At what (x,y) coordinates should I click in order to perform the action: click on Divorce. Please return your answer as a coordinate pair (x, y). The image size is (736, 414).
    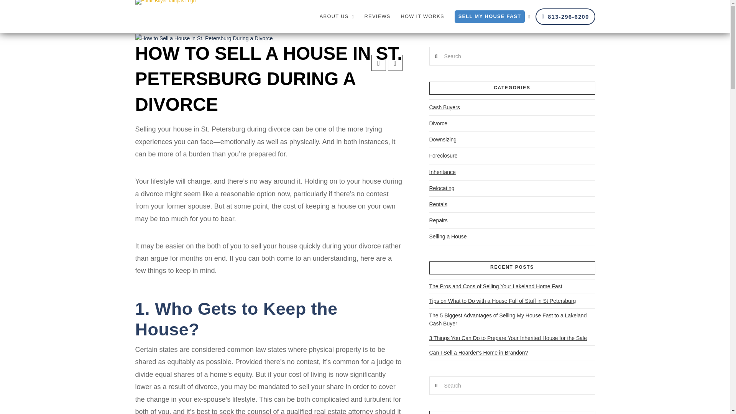
    Looking at the image, I should click on (438, 123).